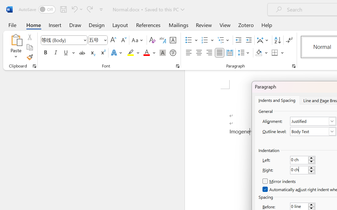  Describe the element at coordinates (34, 66) in the screenshot. I see `Office Clipboard...` at that location.